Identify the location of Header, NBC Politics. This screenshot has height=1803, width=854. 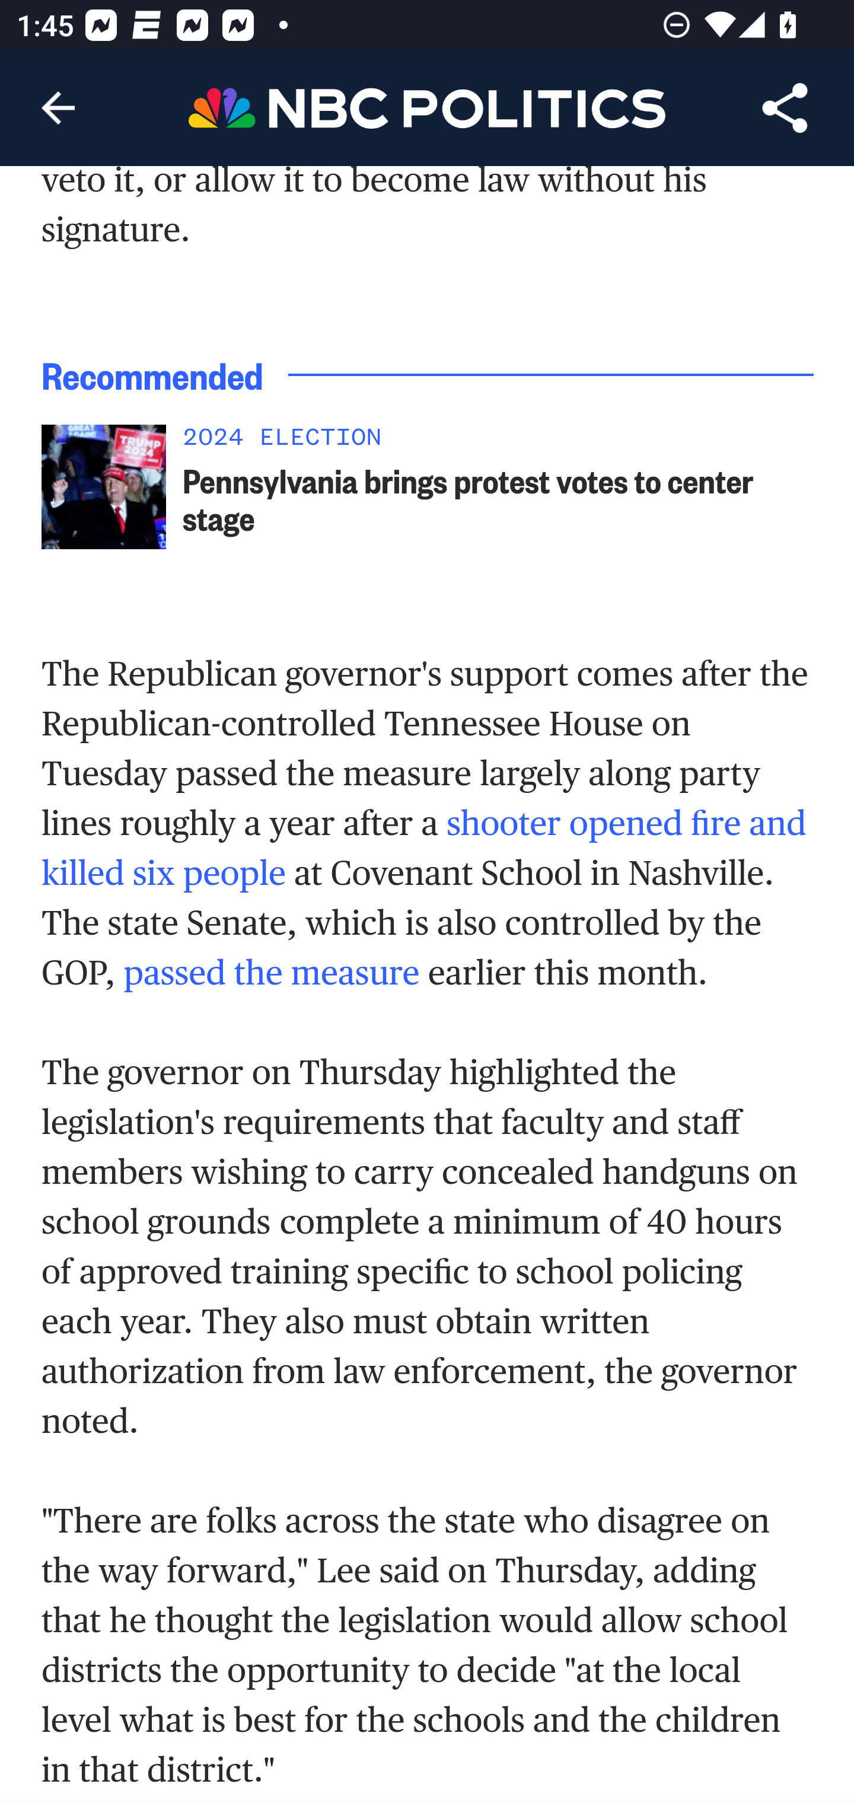
(427, 107).